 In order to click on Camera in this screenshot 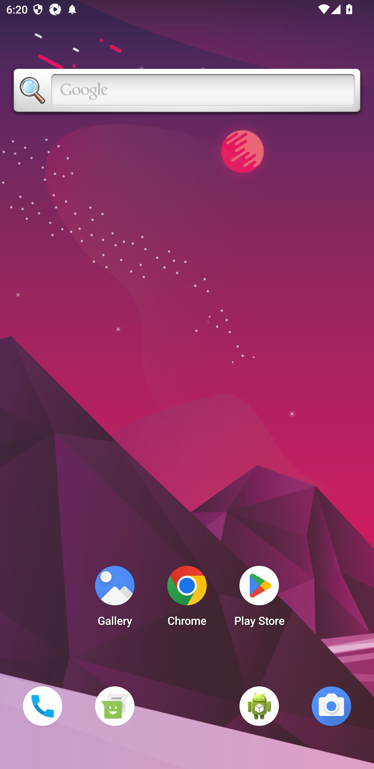, I will do `click(331, 706)`.